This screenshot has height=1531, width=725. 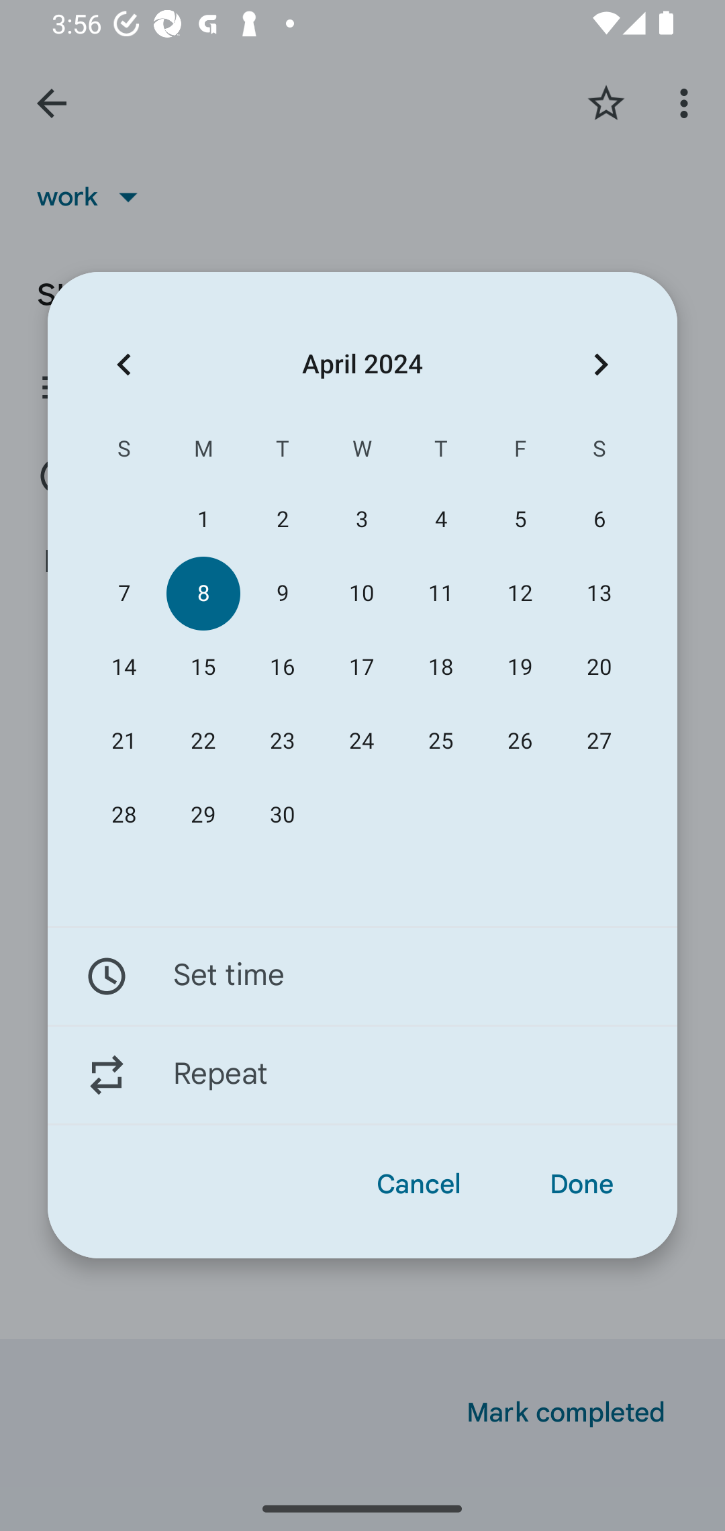 I want to click on 25 25 April 2024, so click(x=441, y=741).